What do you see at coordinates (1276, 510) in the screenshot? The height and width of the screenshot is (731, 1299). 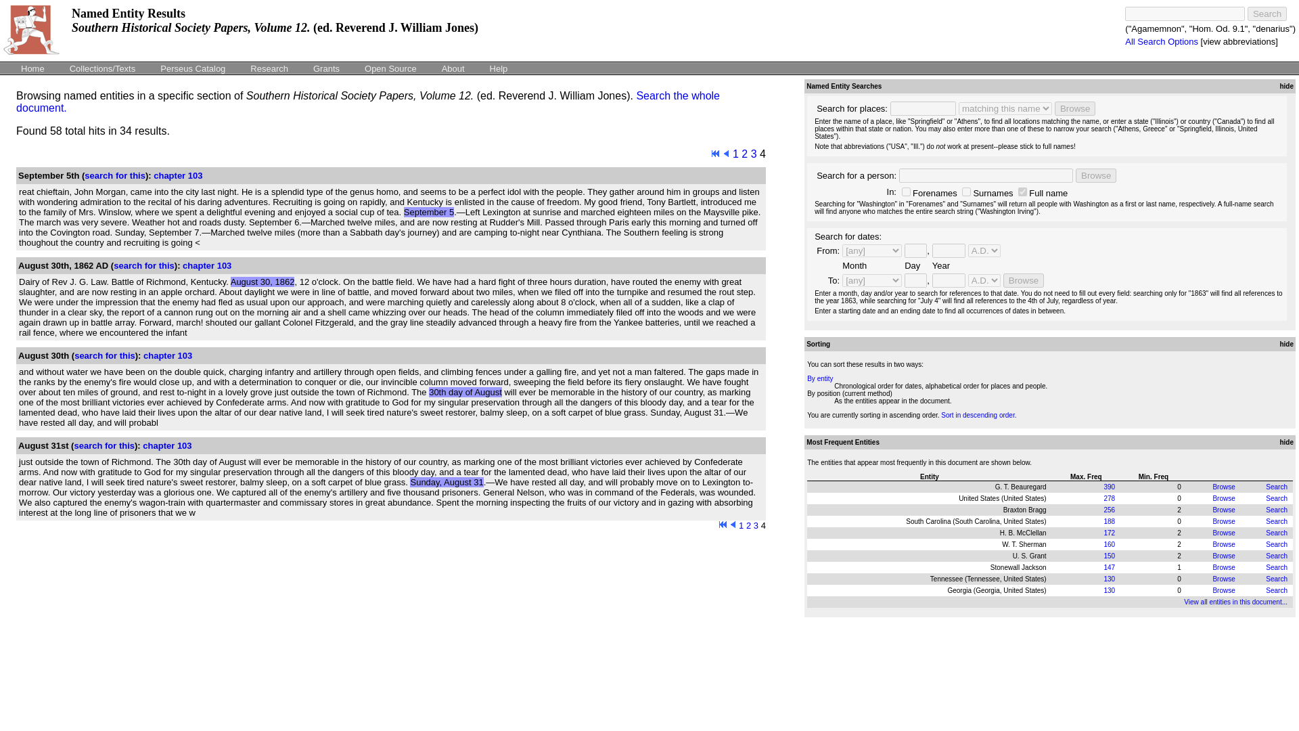 I see `Search` at bounding box center [1276, 510].